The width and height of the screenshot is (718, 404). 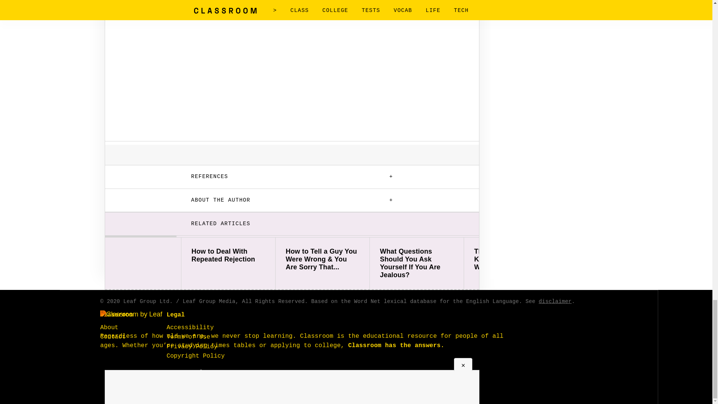 I want to click on What Questions Should You Ask Yourself If You Are Jealous?, so click(x=417, y=263).